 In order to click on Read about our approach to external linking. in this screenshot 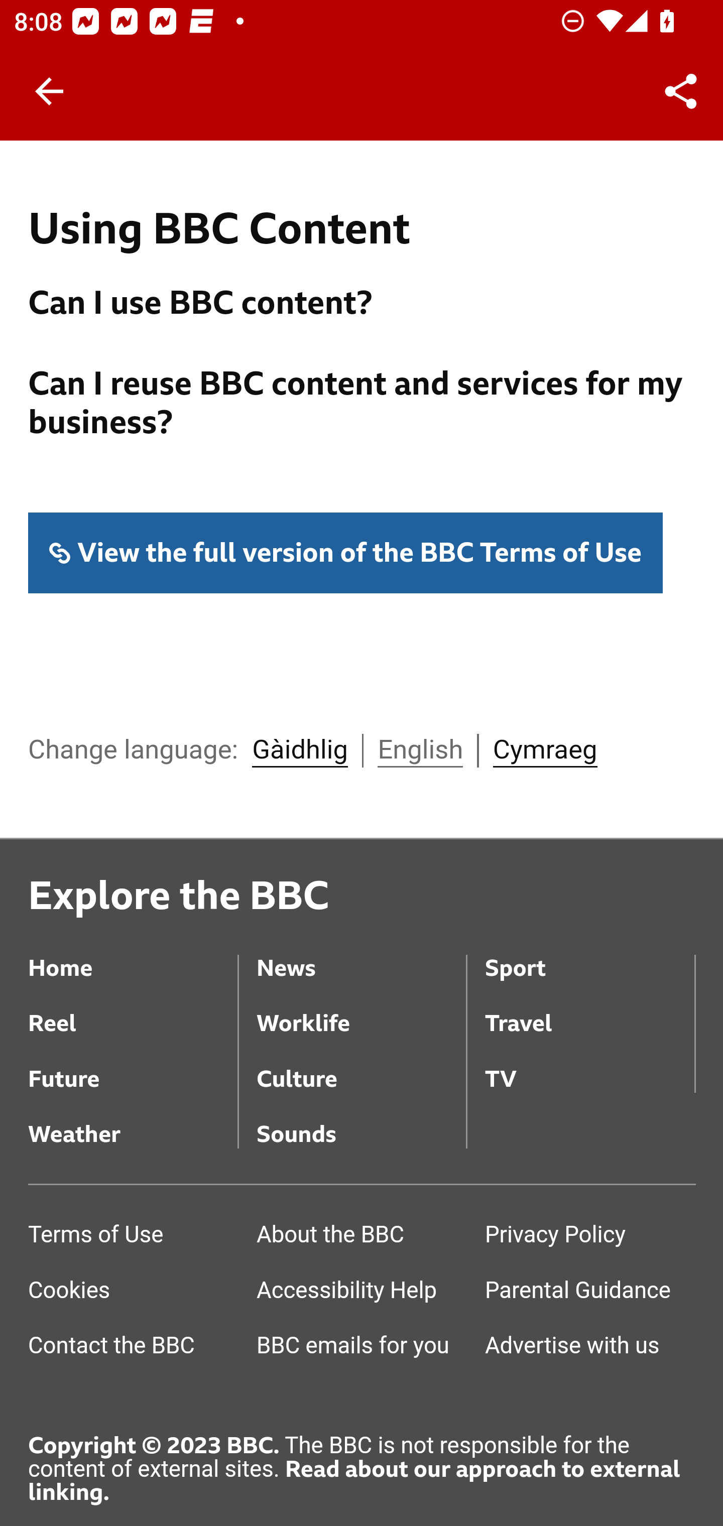, I will do `click(354, 1482)`.